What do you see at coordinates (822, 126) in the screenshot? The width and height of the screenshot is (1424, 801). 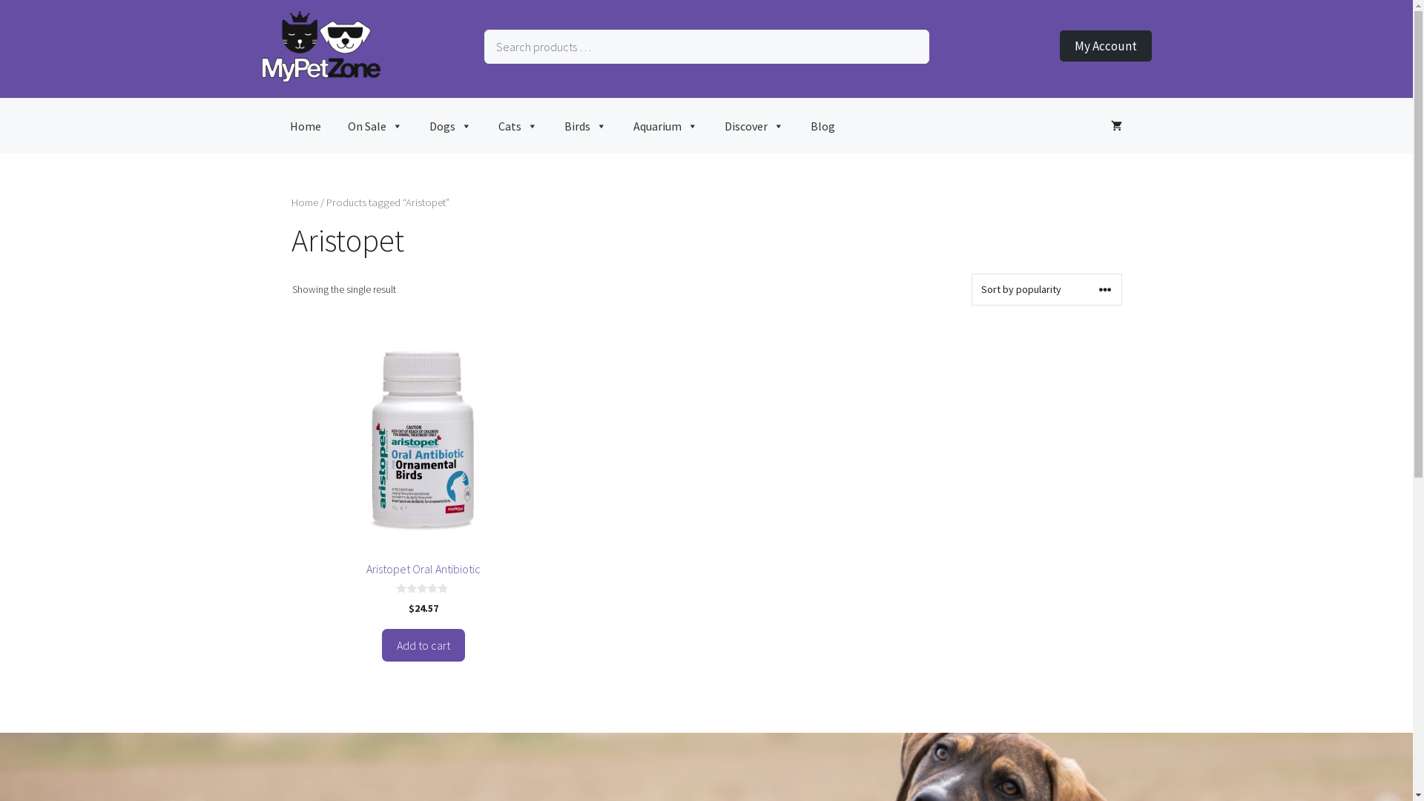 I see `Blog` at bounding box center [822, 126].